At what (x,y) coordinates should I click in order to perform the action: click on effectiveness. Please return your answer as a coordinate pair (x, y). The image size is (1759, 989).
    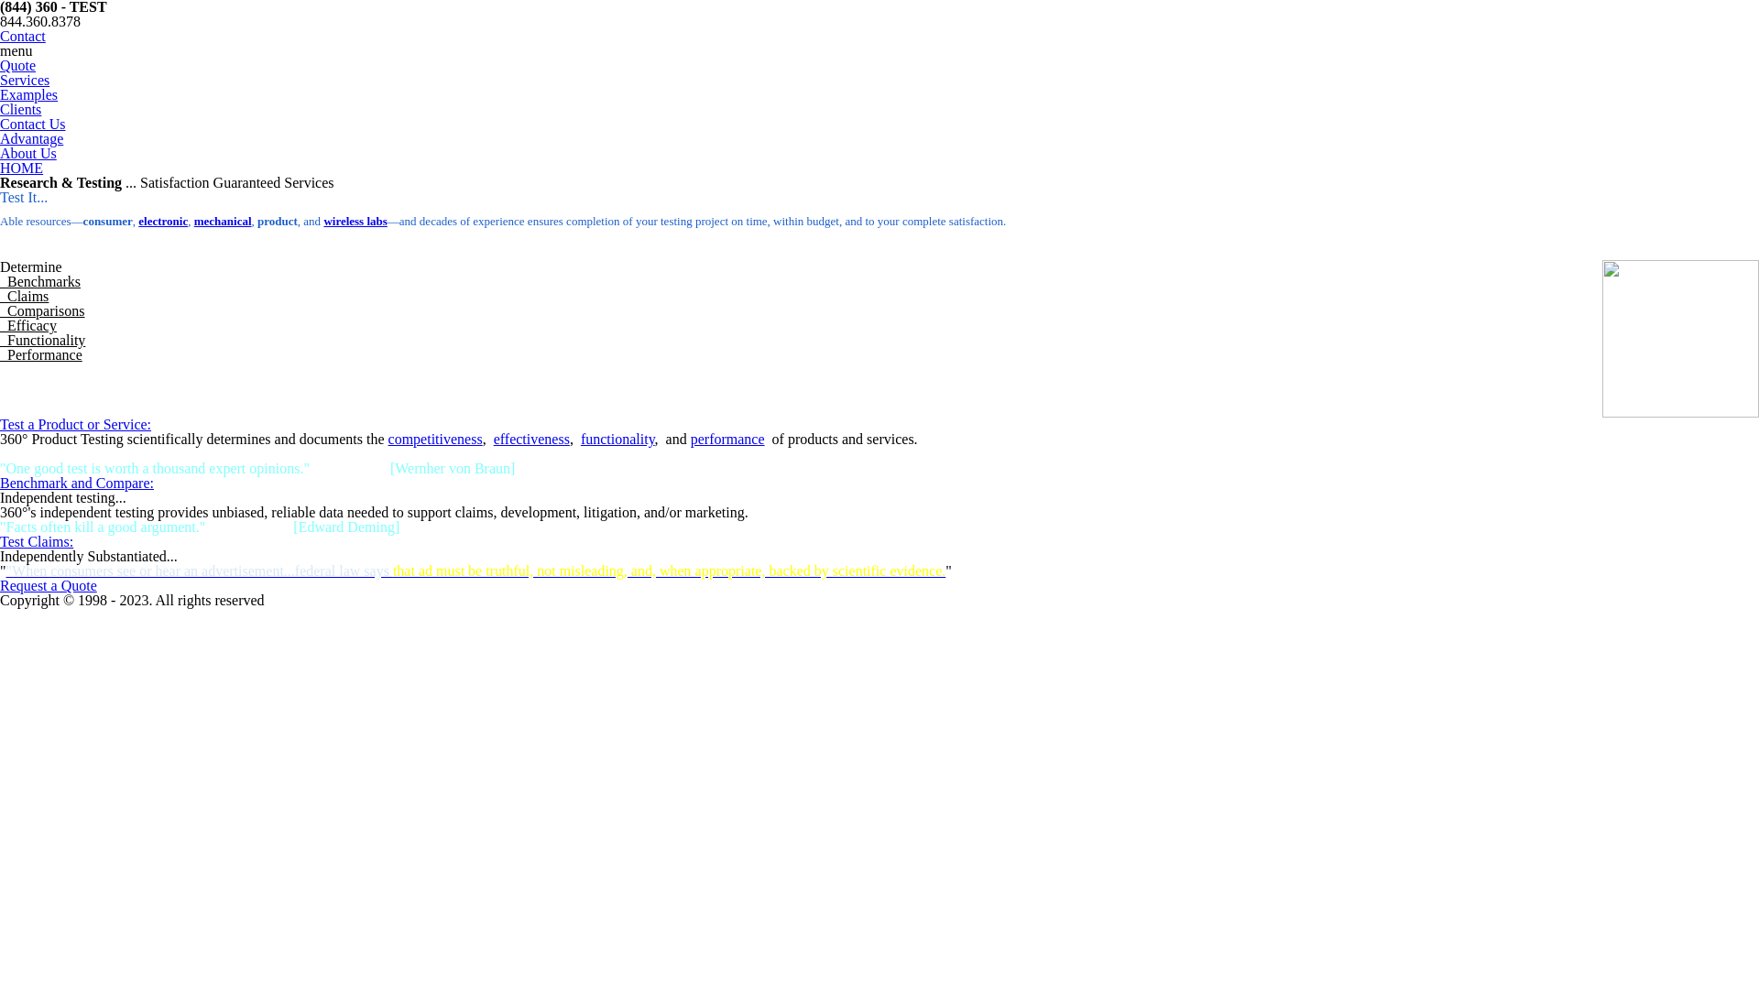
    Looking at the image, I should click on (531, 440).